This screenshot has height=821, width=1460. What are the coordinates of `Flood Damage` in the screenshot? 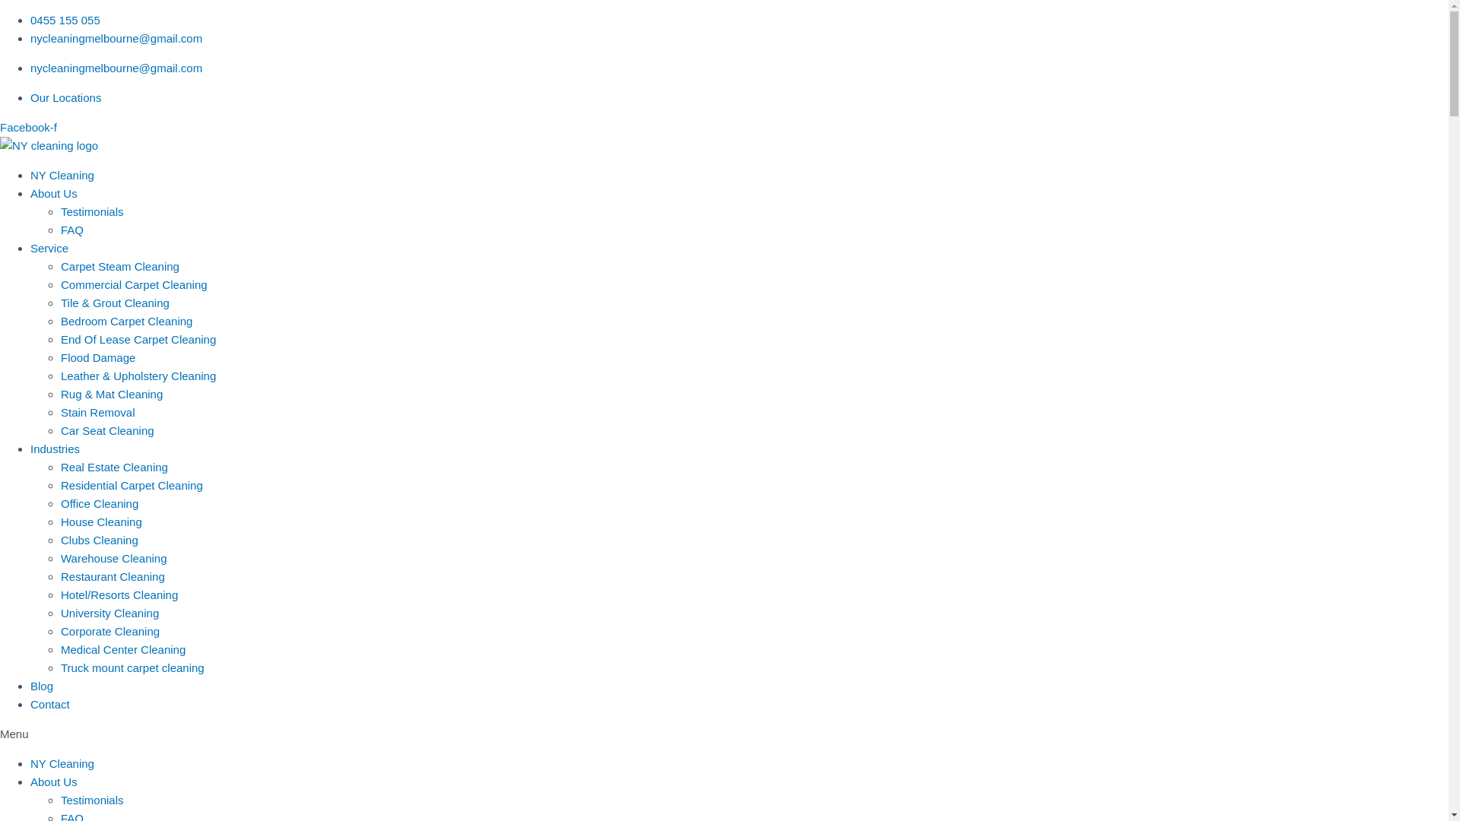 It's located at (98, 357).